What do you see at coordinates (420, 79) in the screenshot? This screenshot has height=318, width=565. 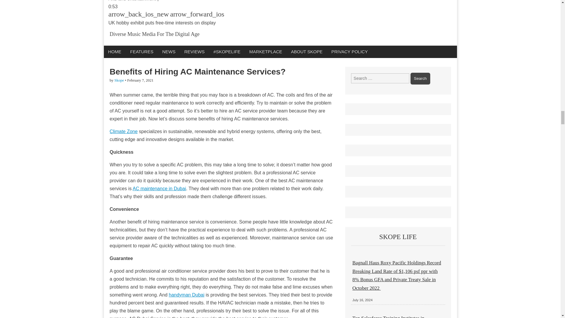 I see `Search` at bounding box center [420, 79].